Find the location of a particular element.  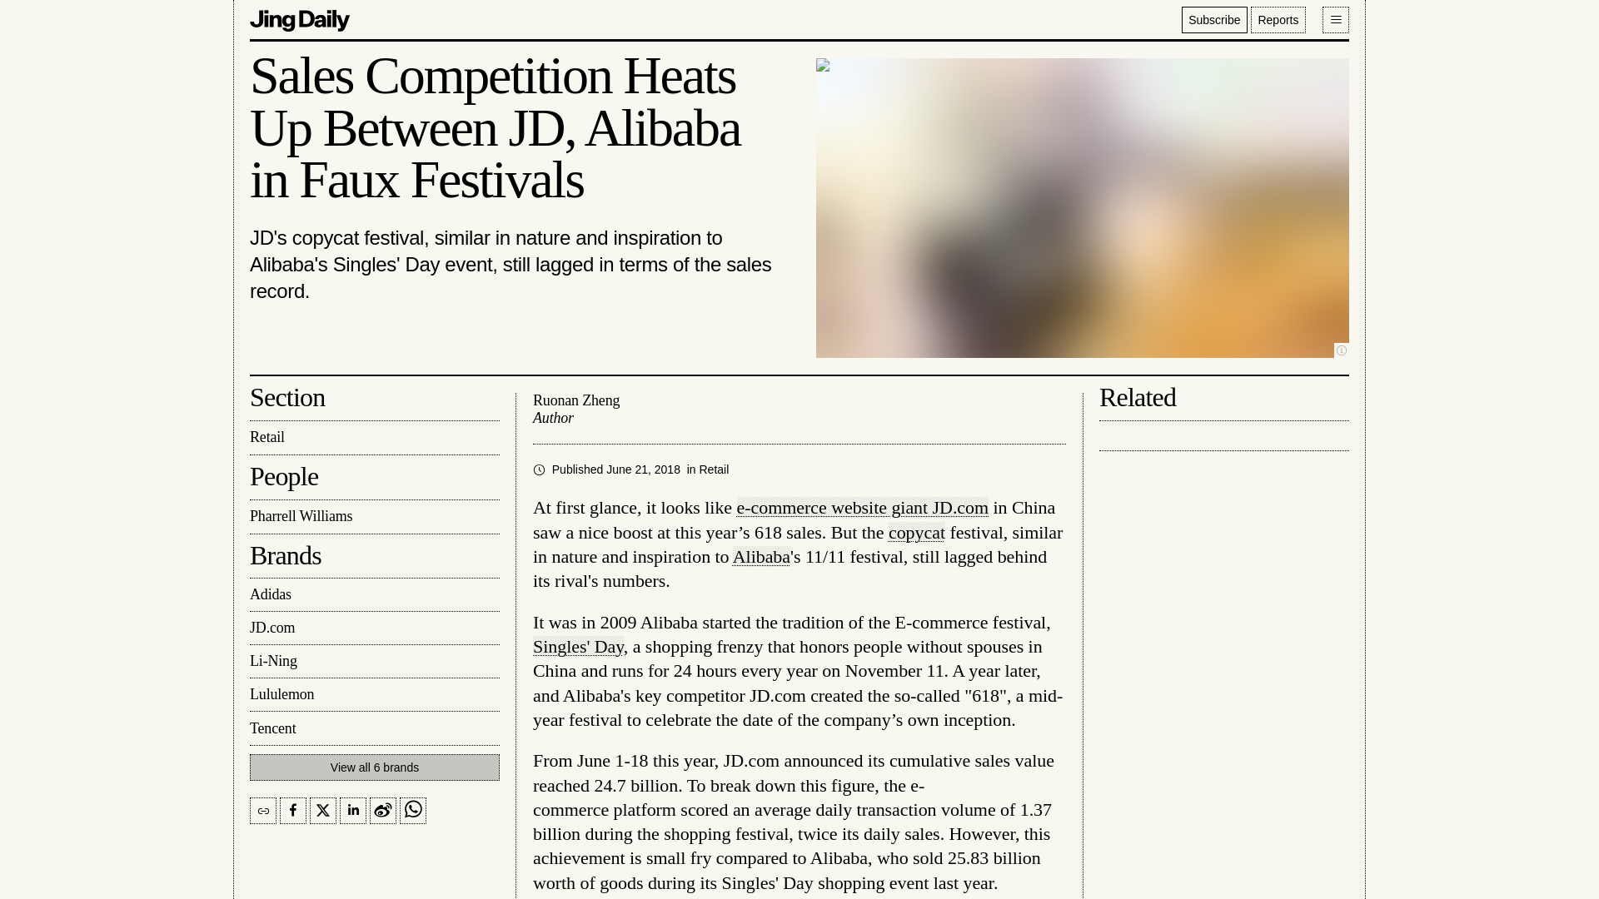

Reports is located at coordinates (1278, 19).